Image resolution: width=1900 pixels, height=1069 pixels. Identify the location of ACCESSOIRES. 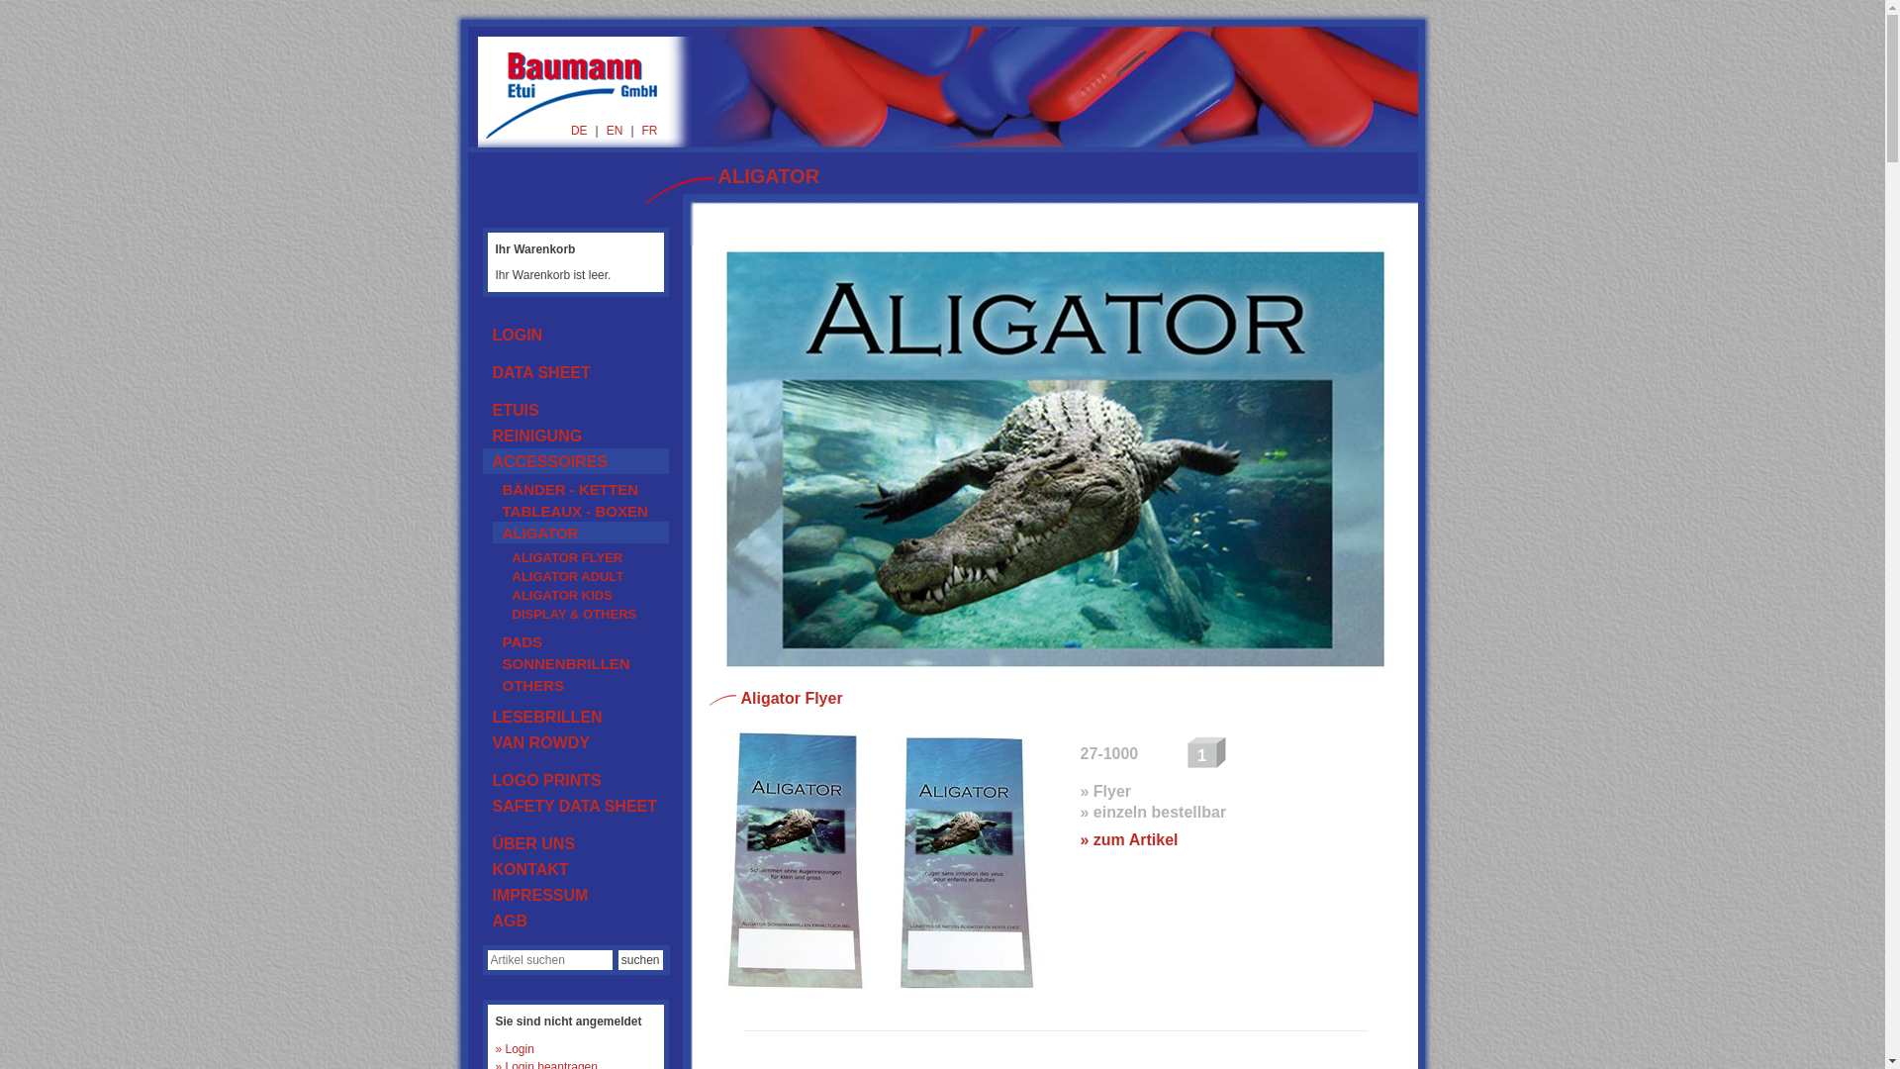
(576, 461).